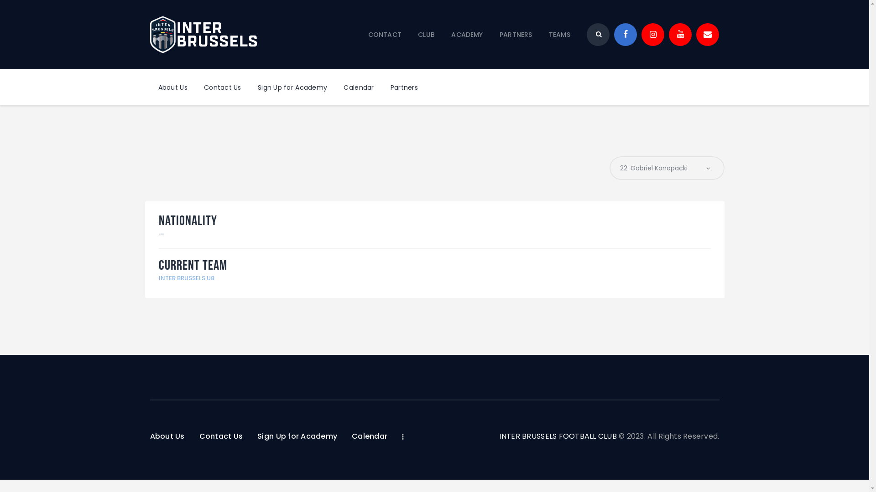 This screenshot has height=492, width=876. Describe the element at coordinates (187, 278) in the screenshot. I see `INTER BRUSSELS U8` at that location.